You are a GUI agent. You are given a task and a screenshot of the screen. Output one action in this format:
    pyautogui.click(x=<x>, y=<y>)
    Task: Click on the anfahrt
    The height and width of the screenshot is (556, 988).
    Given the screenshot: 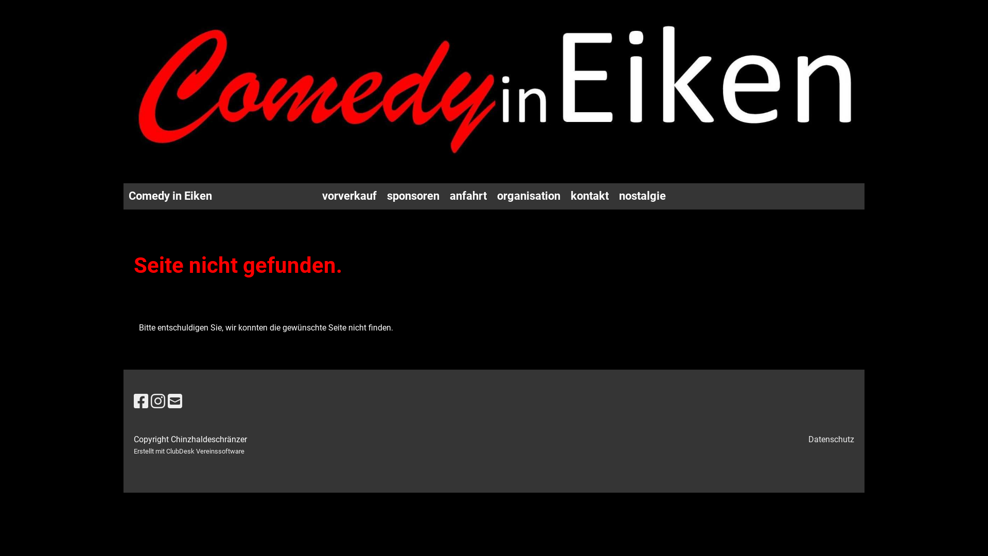 What is the action you would take?
    pyautogui.click(x=468, y=197)
    